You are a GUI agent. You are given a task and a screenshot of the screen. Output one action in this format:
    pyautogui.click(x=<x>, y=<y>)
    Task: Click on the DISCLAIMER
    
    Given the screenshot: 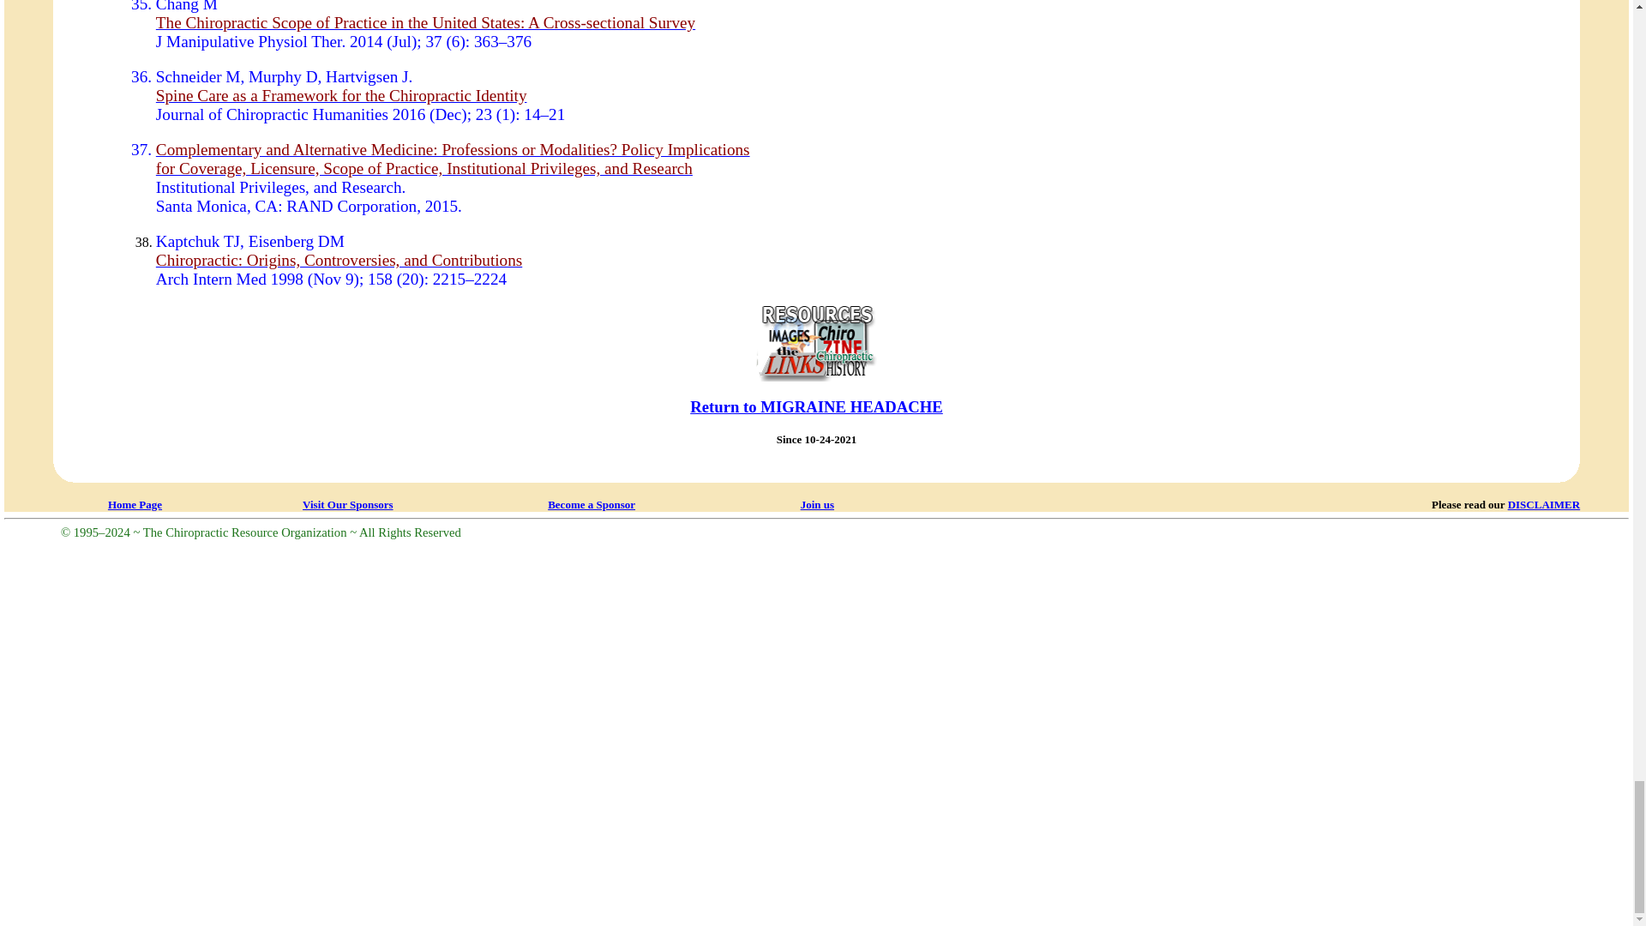 What is the action you would take?
    pyautogui.click(x=1543, y=504)
    